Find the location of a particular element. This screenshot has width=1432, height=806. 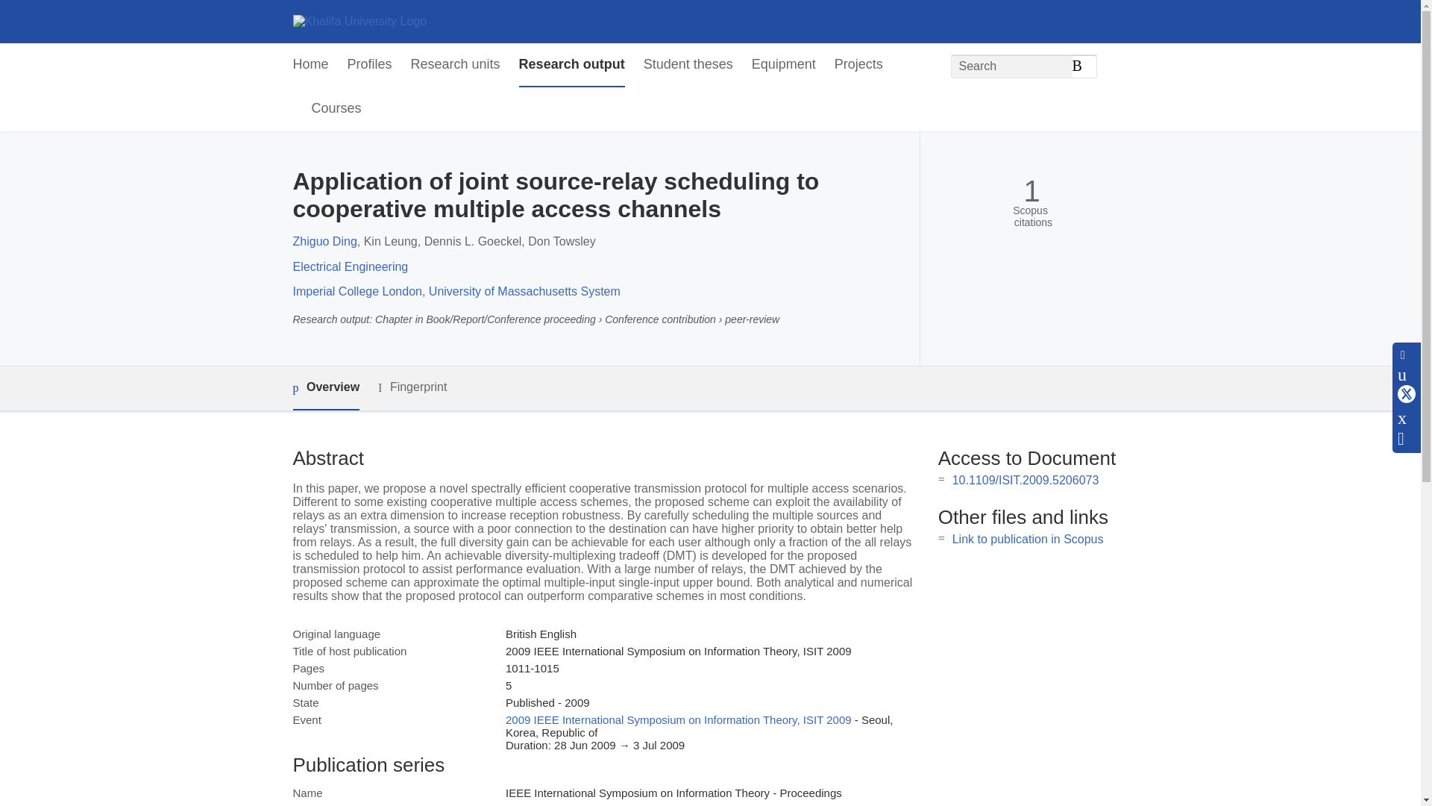

Fingerprint is located at coordinates (412, 387).